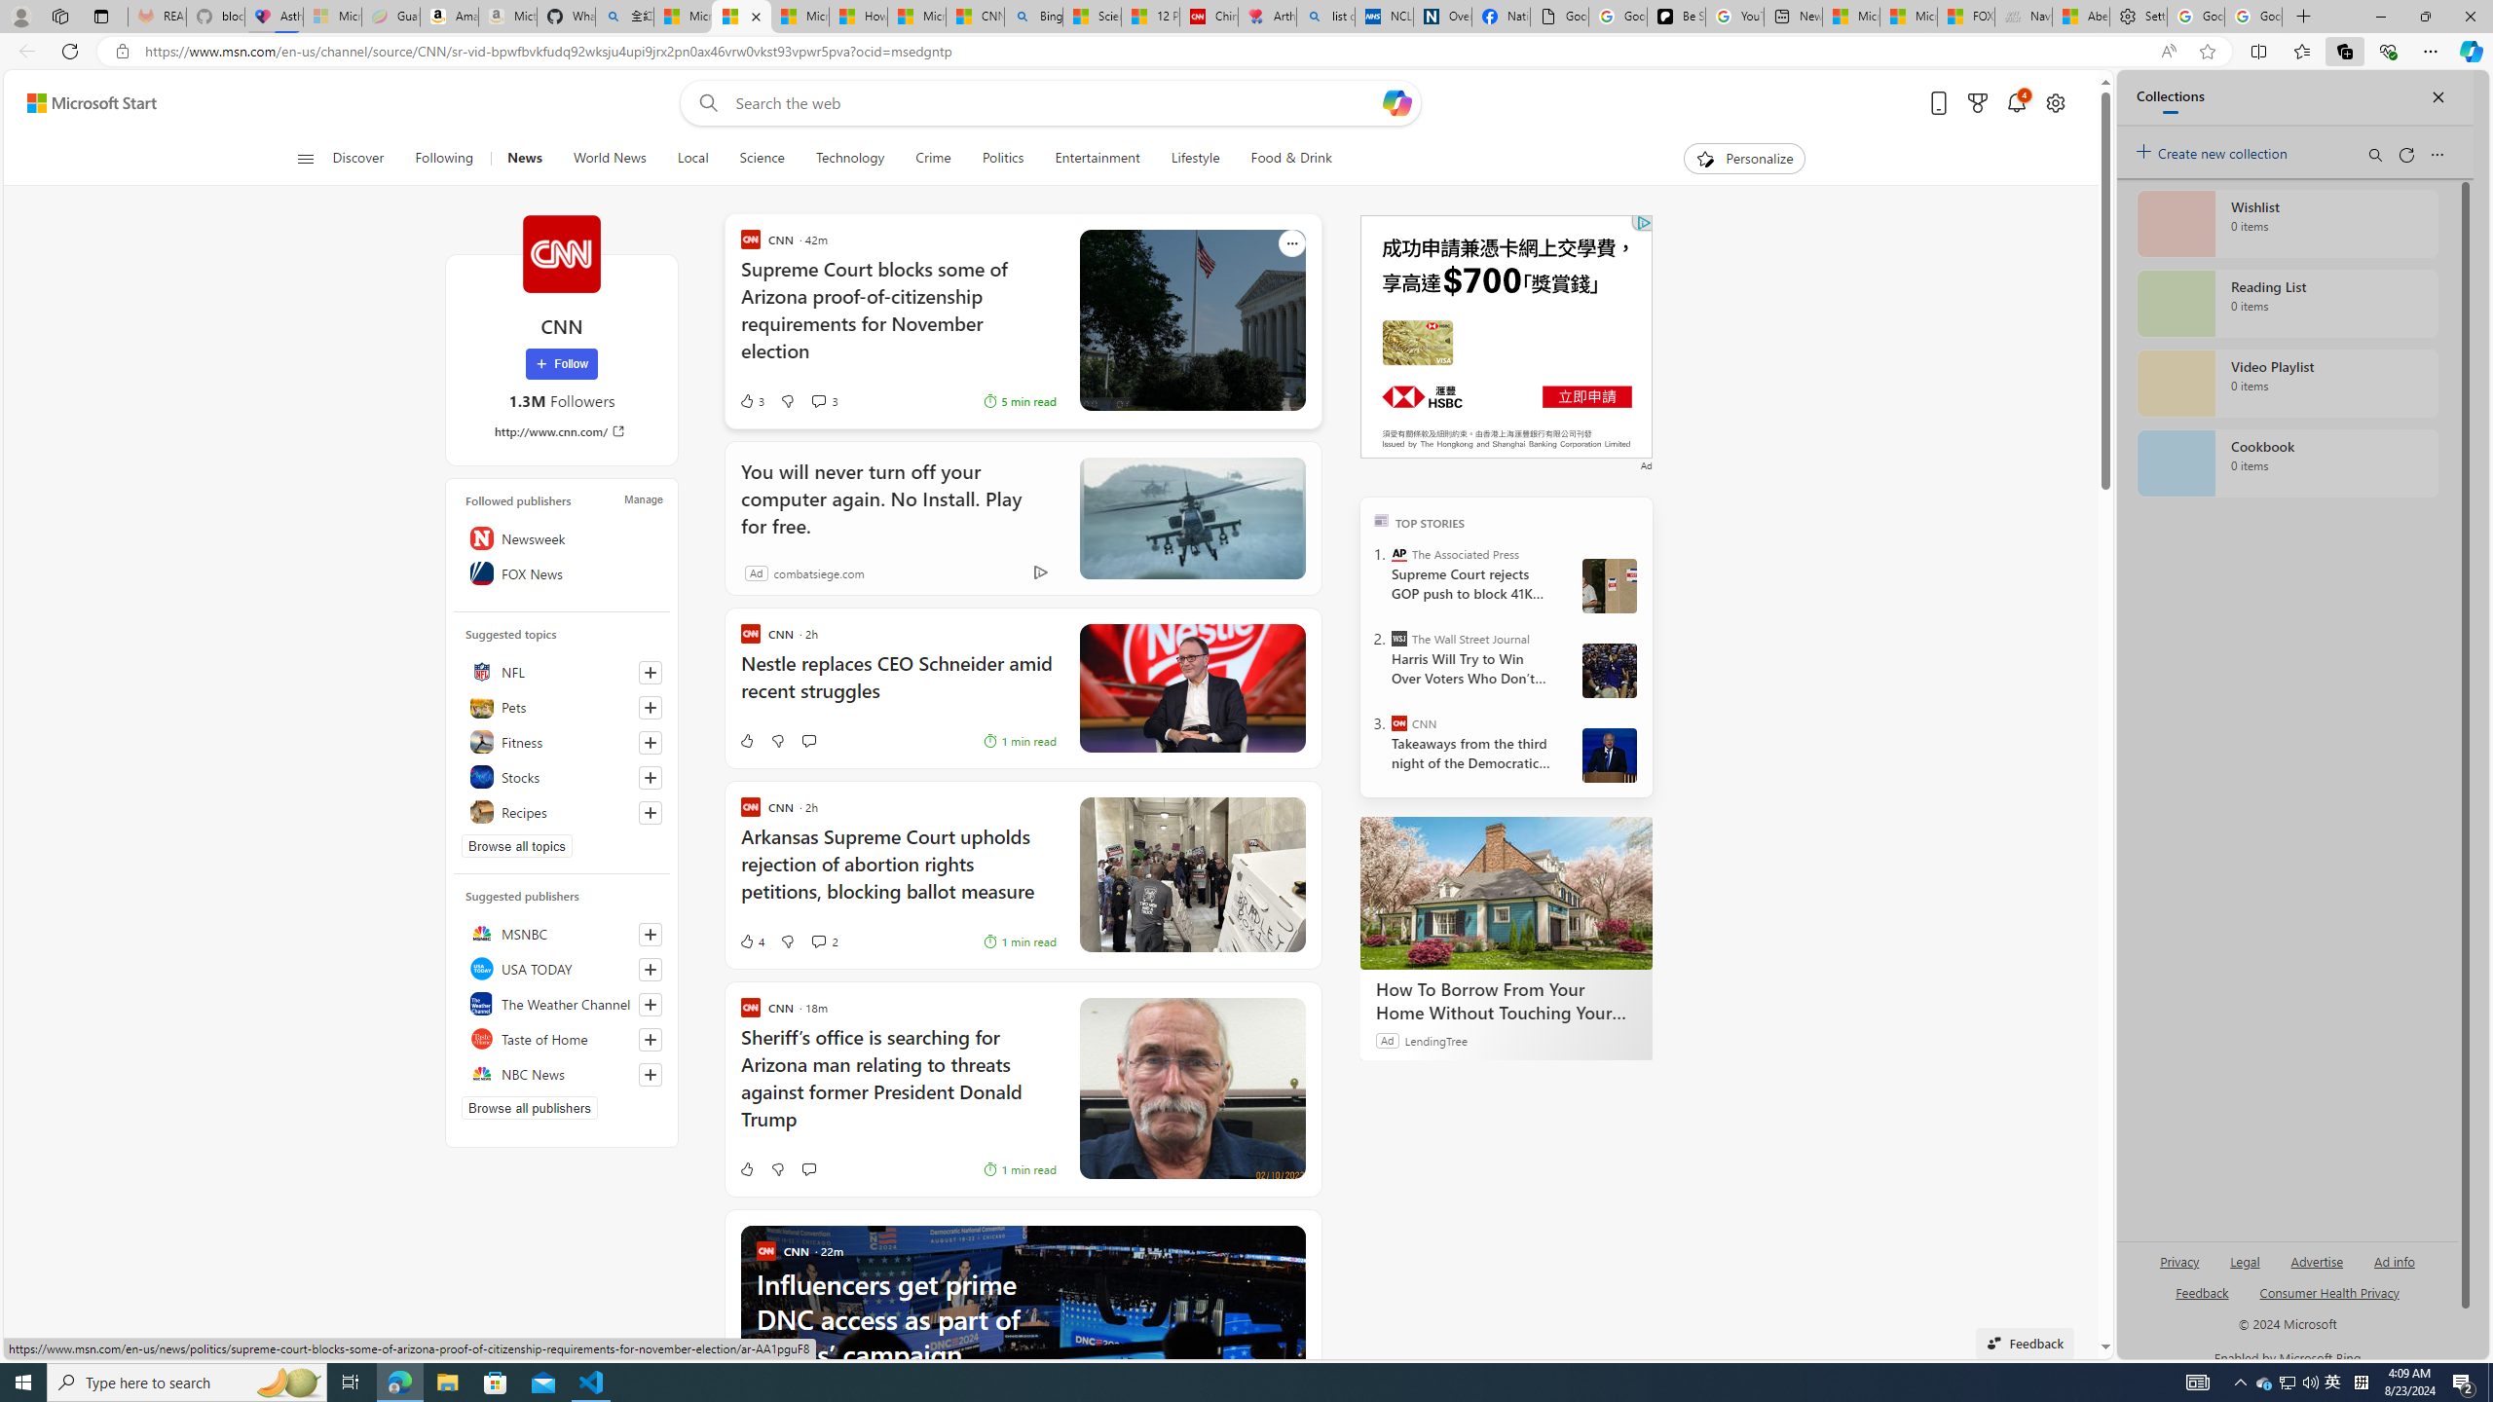  Describe the element at coordinates (752, 401) in the screenshot. I see `3 Like` at that location.